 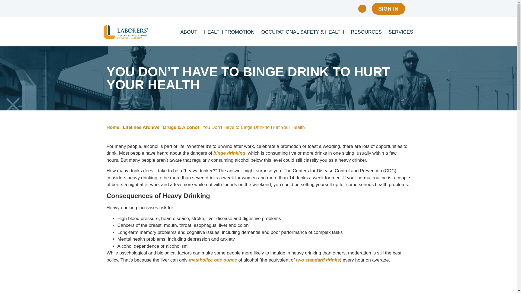 What do you see at coordinates (388, 9) in the screenshot?
I see `SIGN IN` at bounding box center [388, 9].